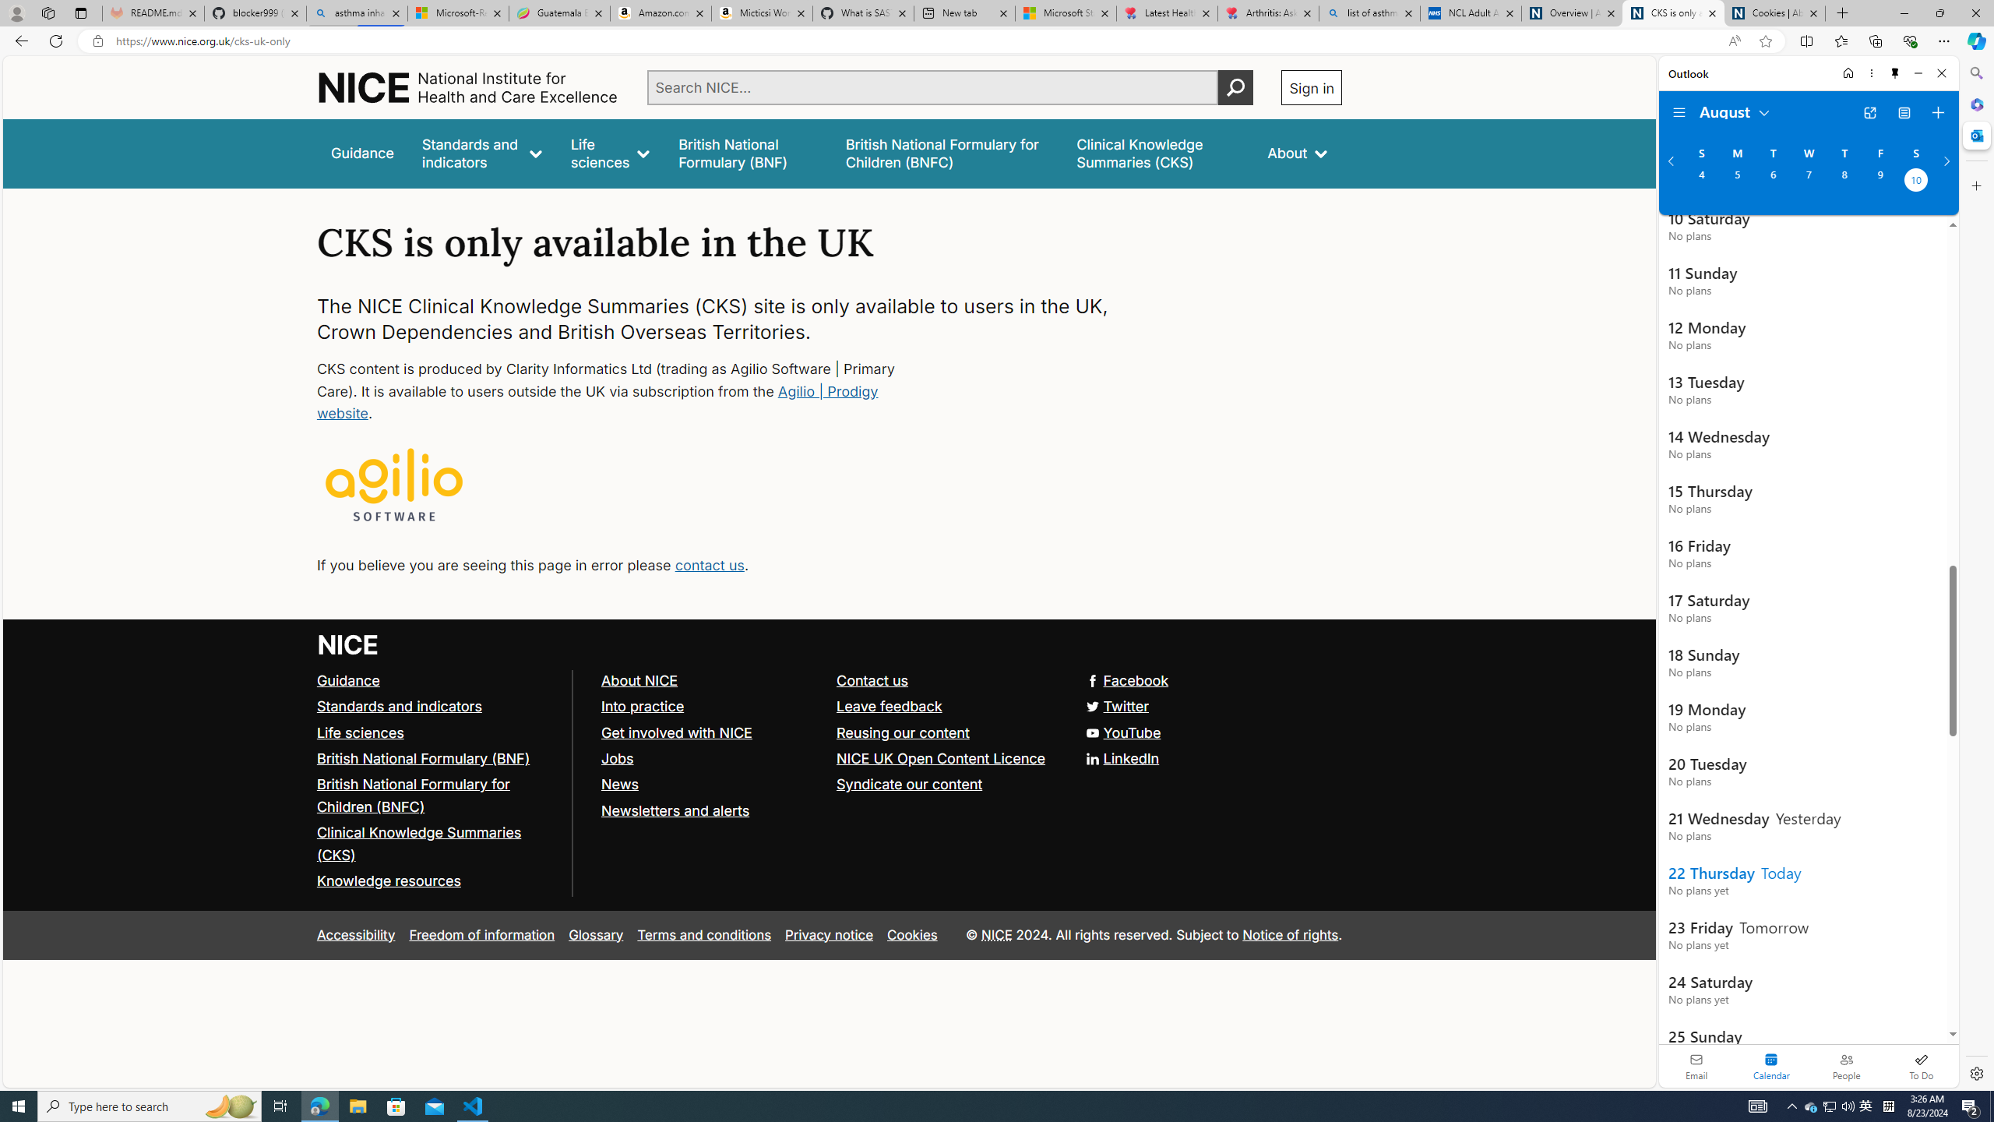  Describe the element at coordinates (1975, 185) in the screenshot. I see `Close Customize pane` at that location.